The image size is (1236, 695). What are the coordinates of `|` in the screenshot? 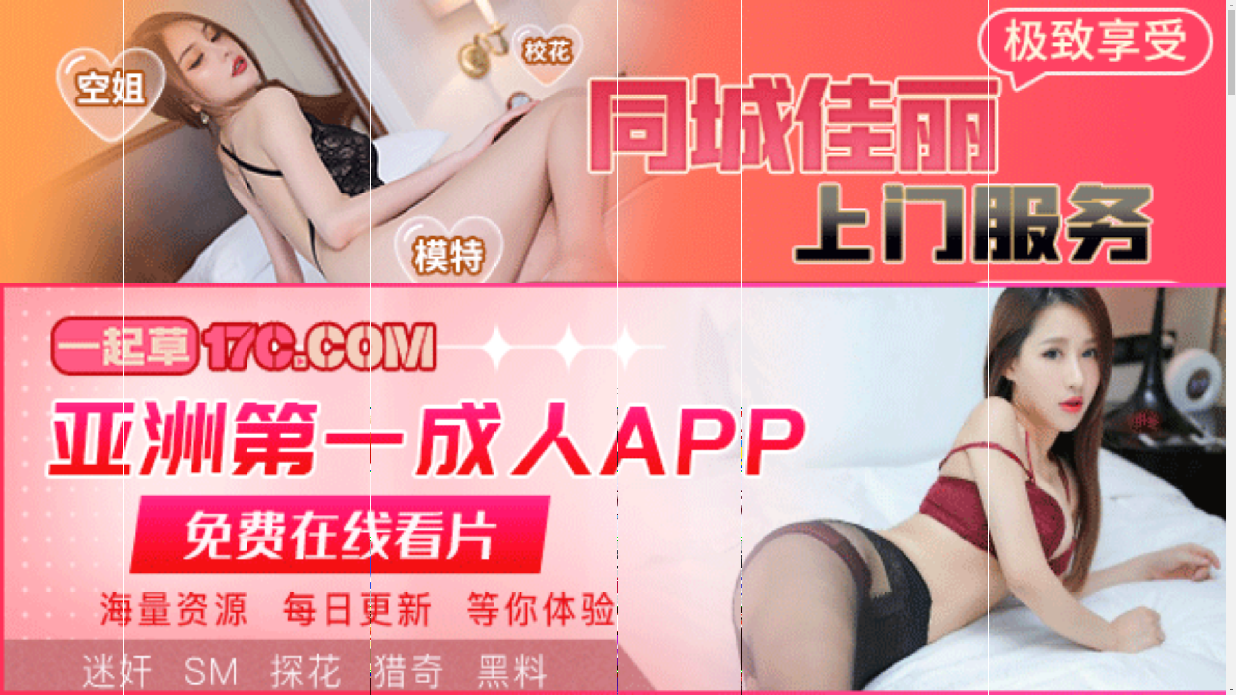 It's located at (170, 400).